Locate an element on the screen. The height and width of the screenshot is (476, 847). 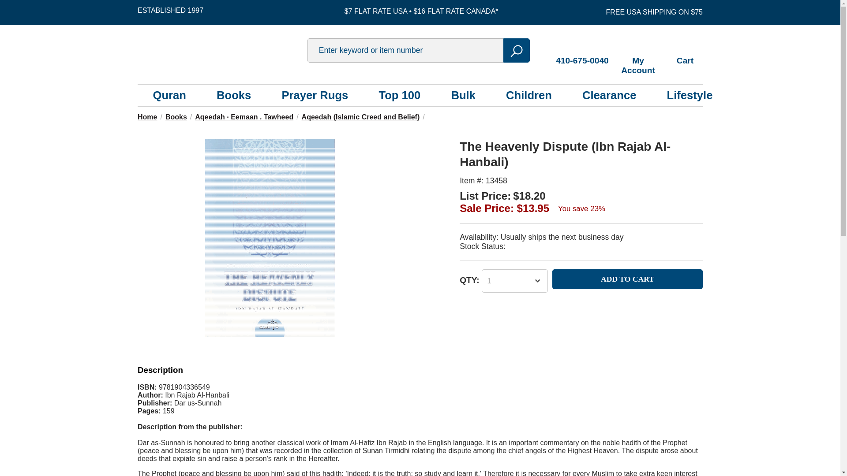
Description is located at coordinates (160, 370).